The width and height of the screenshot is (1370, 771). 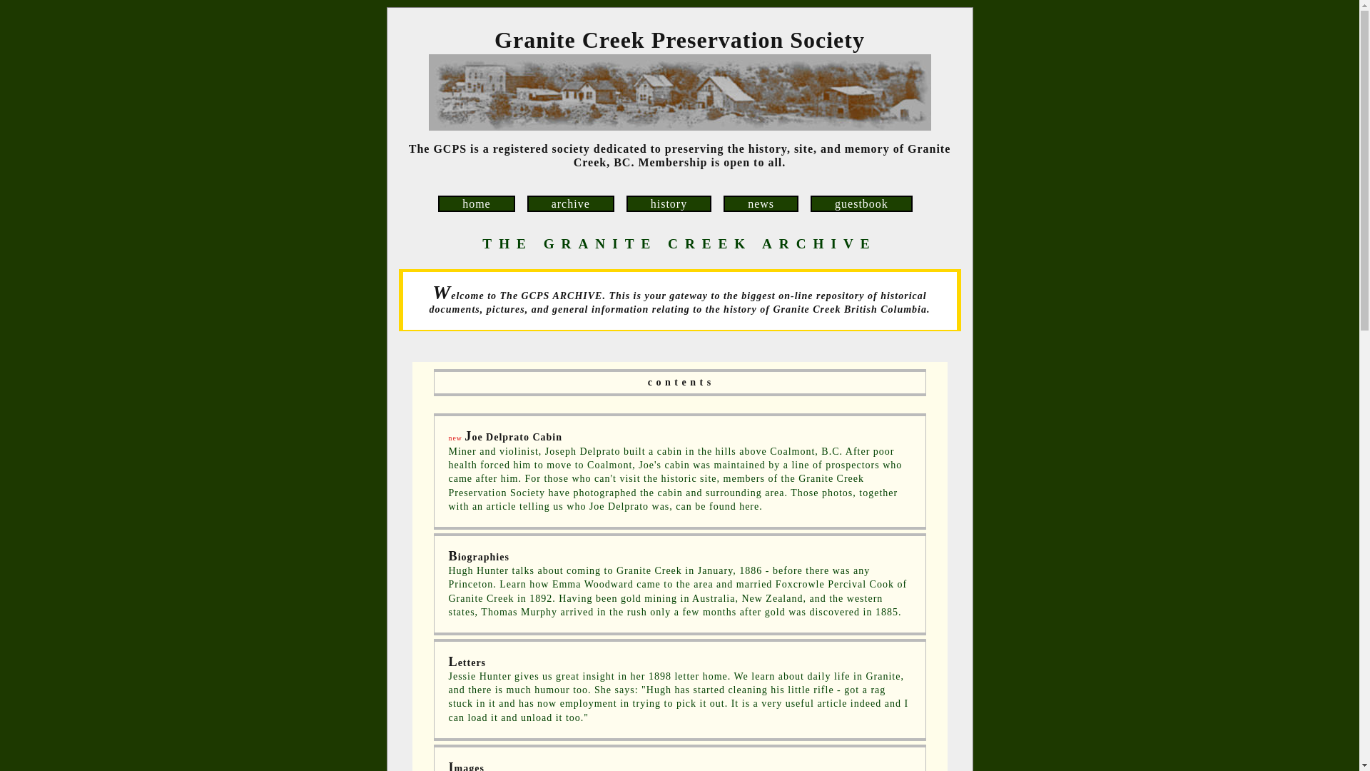 I want to click on news, so click(x=761, y=204).